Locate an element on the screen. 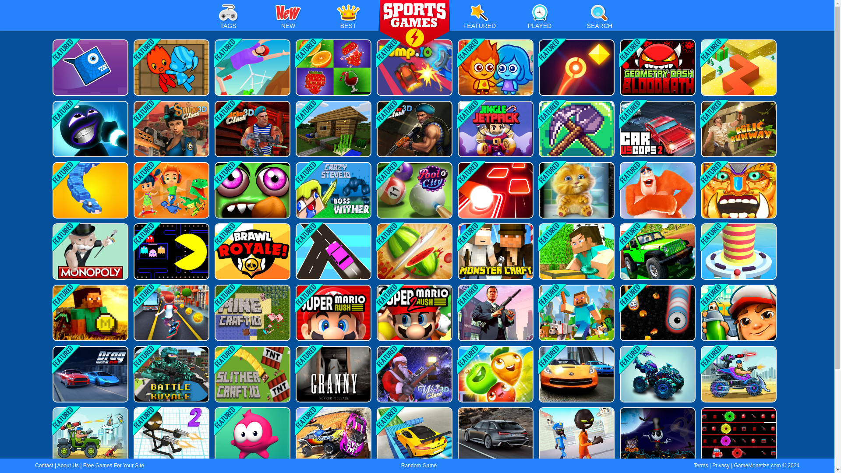 This screenshot has width=841, height=473. PLAYED is located at coordinates (540, 19).